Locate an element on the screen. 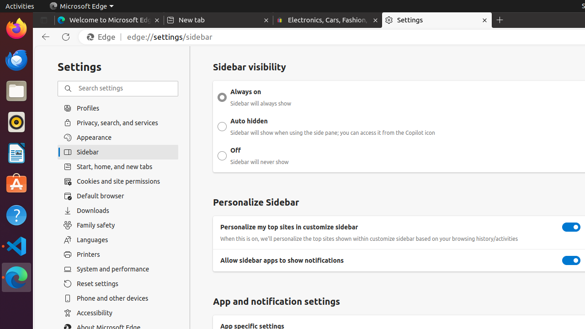 The height and width of the screenshot is (329, 585). Thunderbird Mail is located at coordinates (16, 60).